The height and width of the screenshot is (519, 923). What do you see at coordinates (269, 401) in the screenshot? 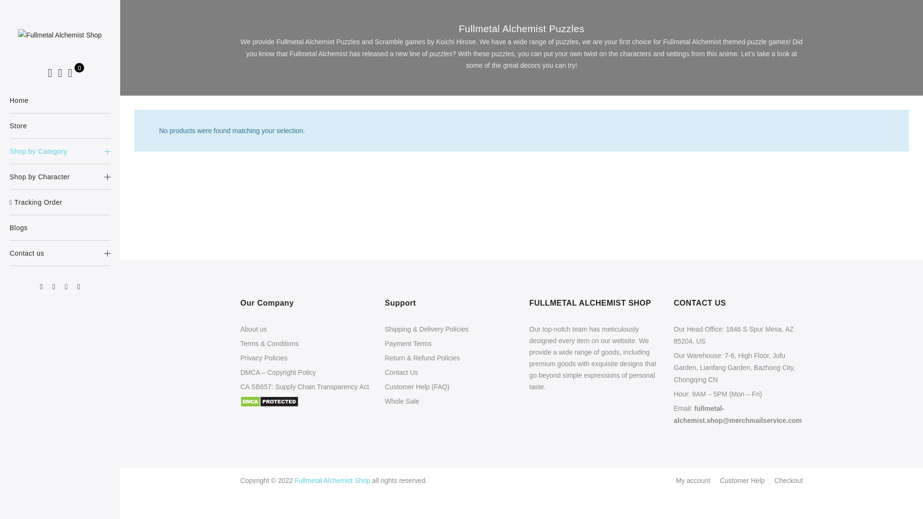
I see `DMCA.com Protection Status` at bounding box center [269, 401].